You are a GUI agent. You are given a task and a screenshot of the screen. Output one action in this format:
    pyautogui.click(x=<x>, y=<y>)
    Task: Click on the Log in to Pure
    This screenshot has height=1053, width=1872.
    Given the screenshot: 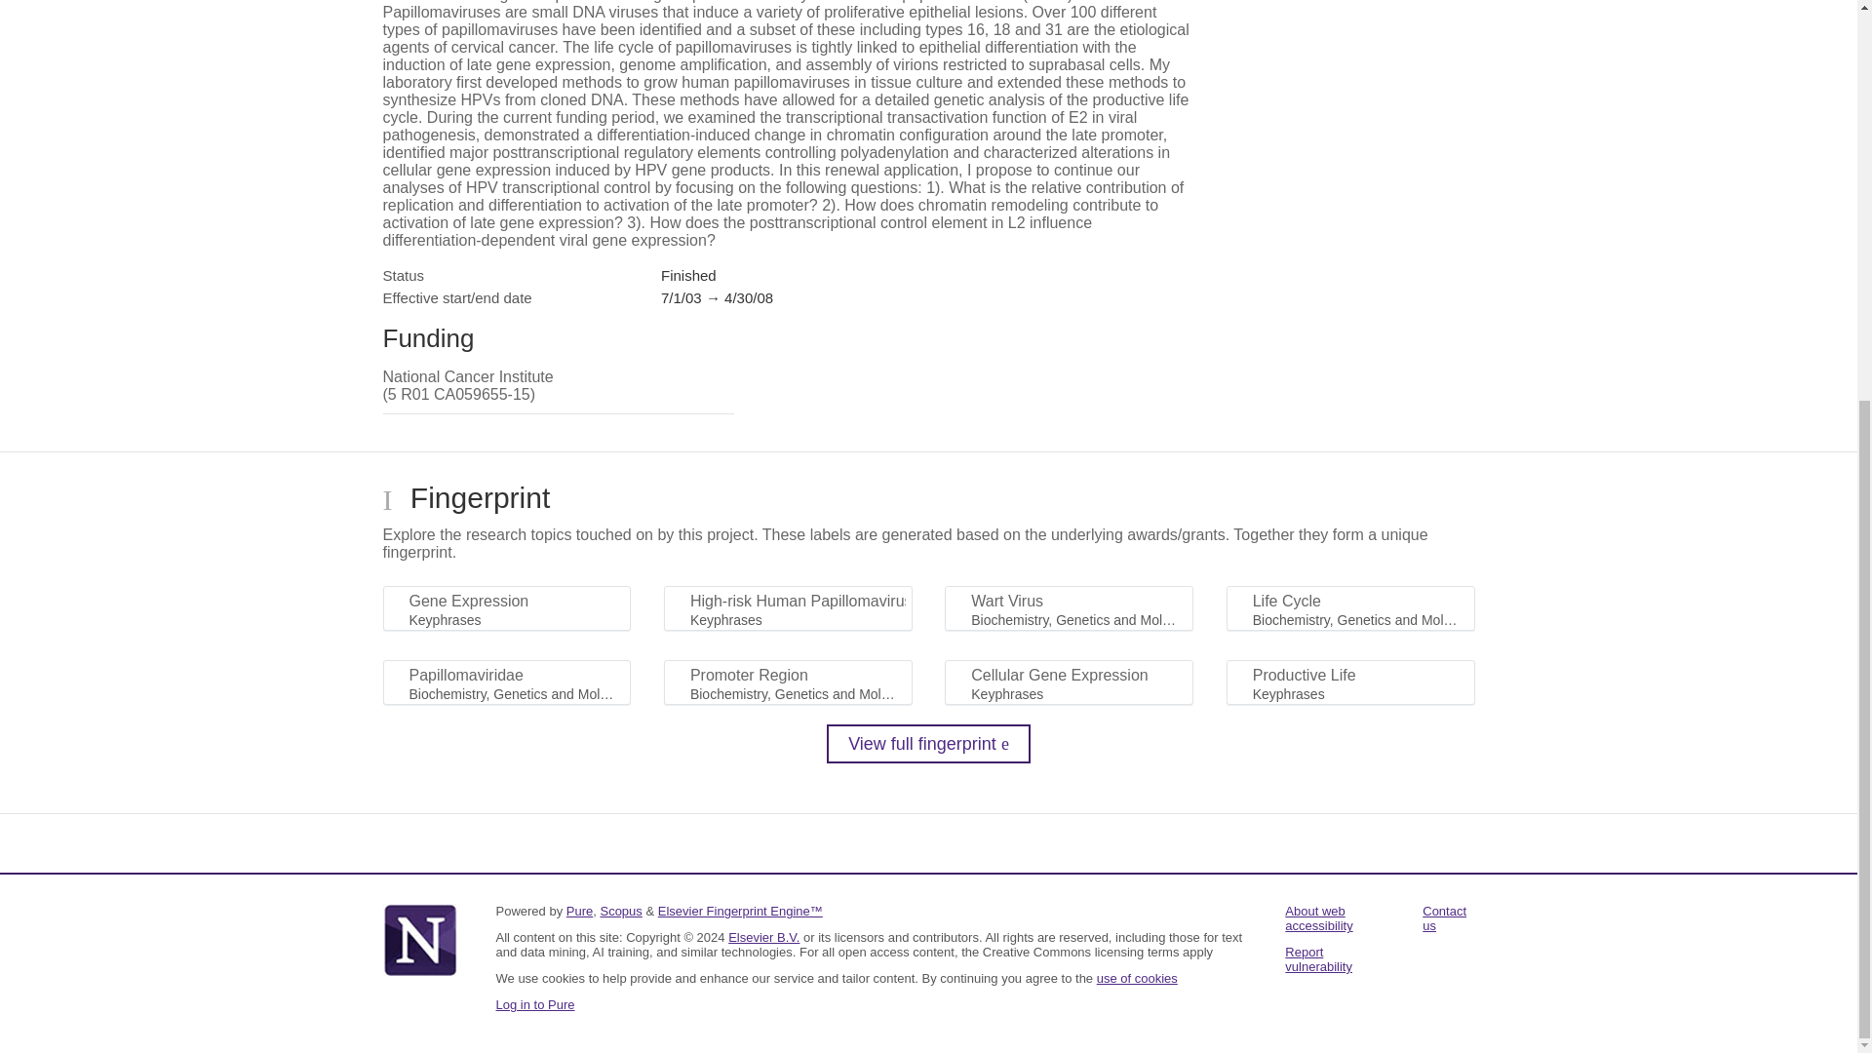 What is the action you would take?
    pyautogui.click(x=534, y=1004)
    